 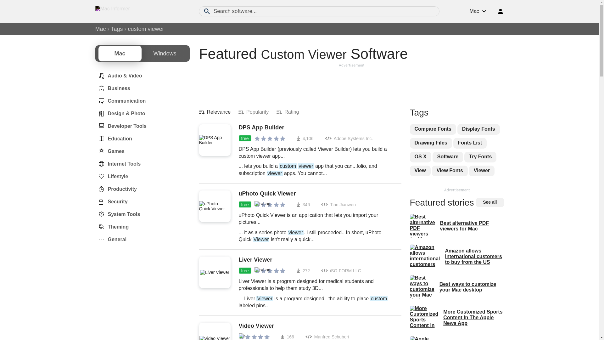 What do you see at coordinates (120, 126) in the screenshot?
I see `Developer Tools` at bounding box center [120, 126].